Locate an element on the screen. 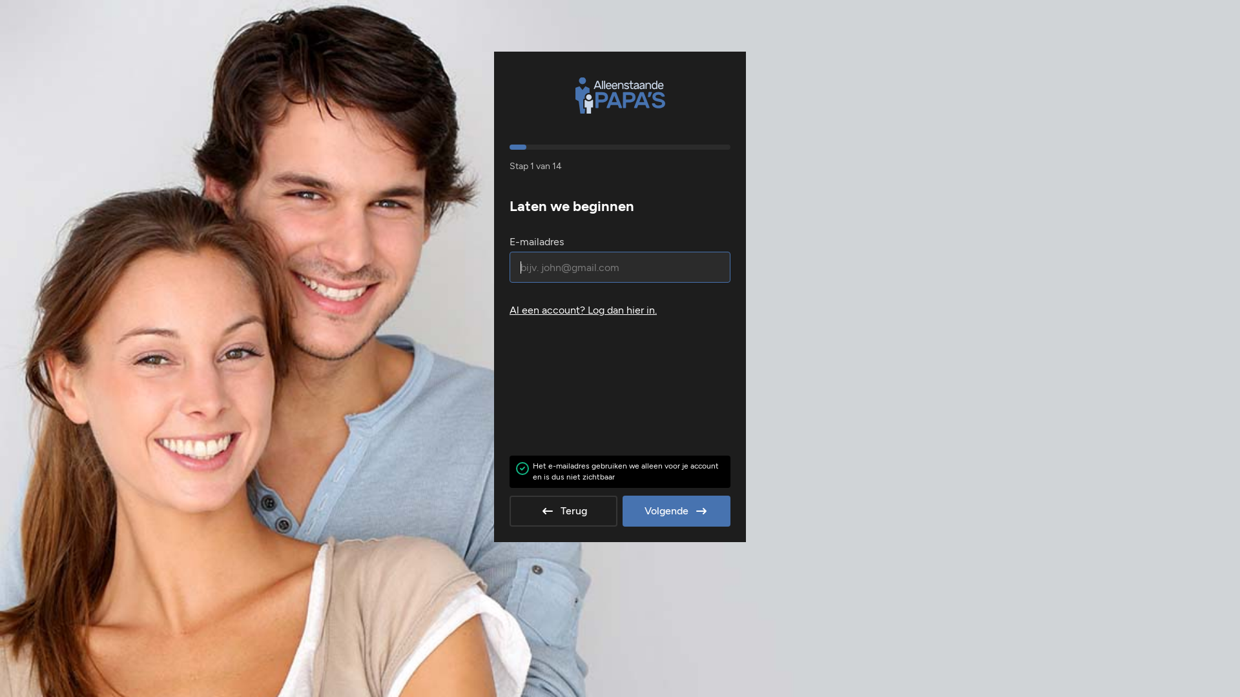  Alleenstaande-Papas.be is located at coordinates (620, 96).